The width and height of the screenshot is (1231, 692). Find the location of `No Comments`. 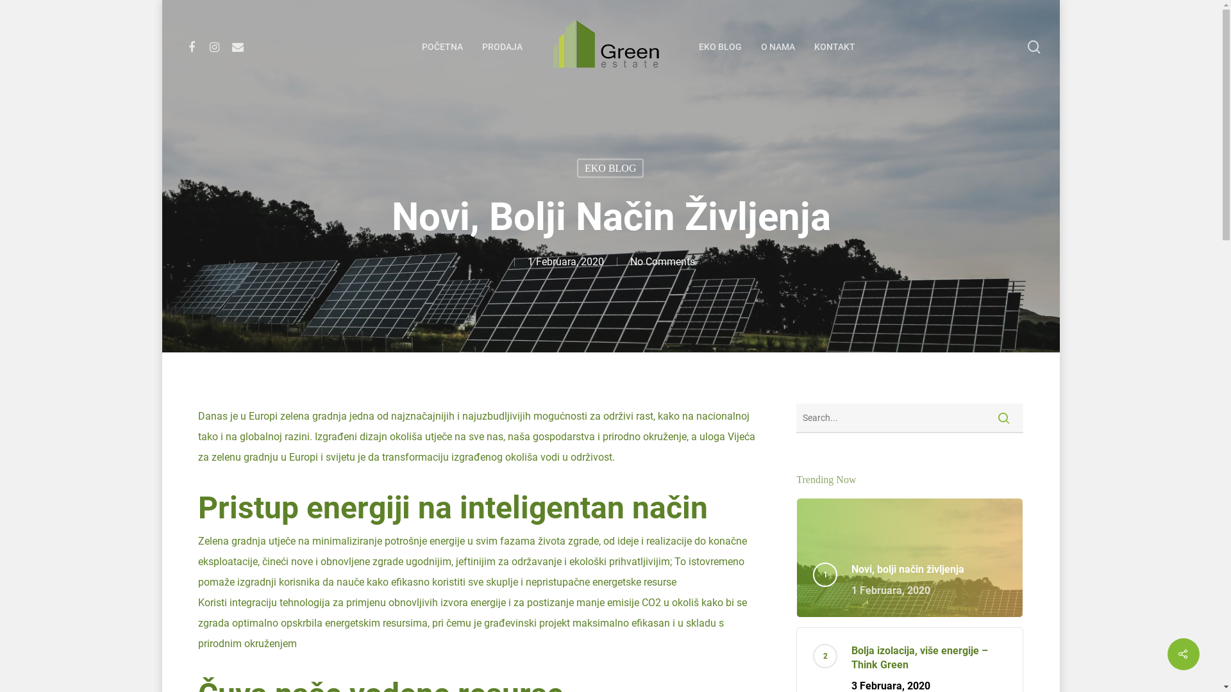

No Comments is located at coordinates (662, 261).